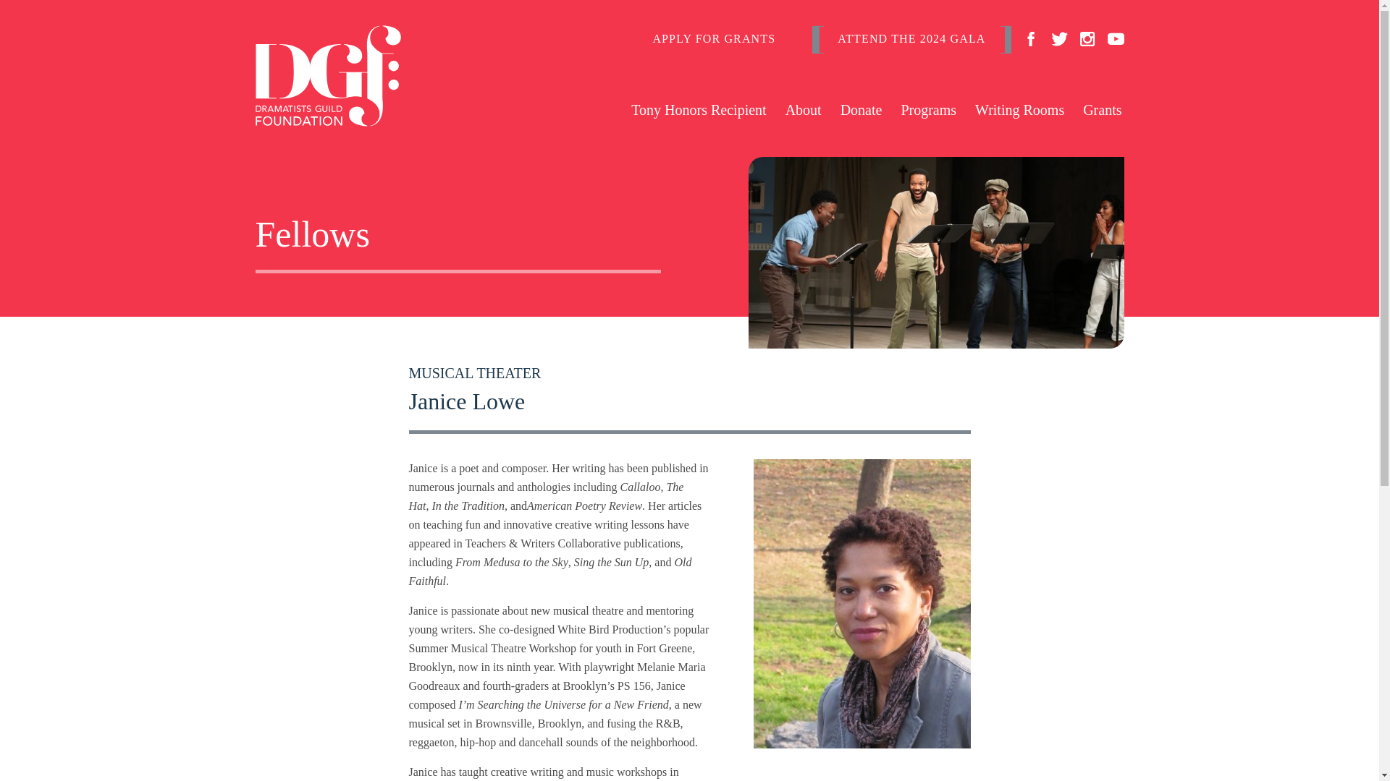  I want to click on Tony Honors Recipient, so click(699, 107).